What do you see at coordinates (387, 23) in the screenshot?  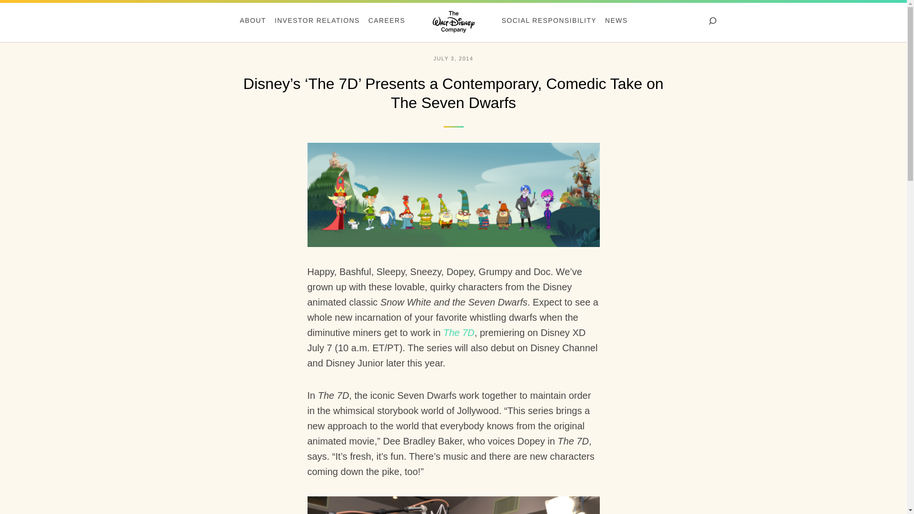 I see `CAREERS` at bounding box center [387, 23].